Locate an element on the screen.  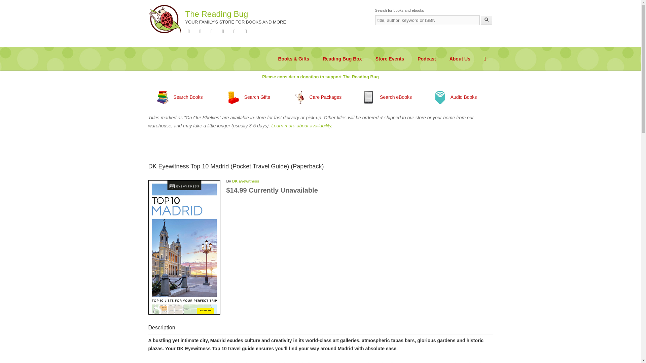
Home is located at coordinates (165, 19).